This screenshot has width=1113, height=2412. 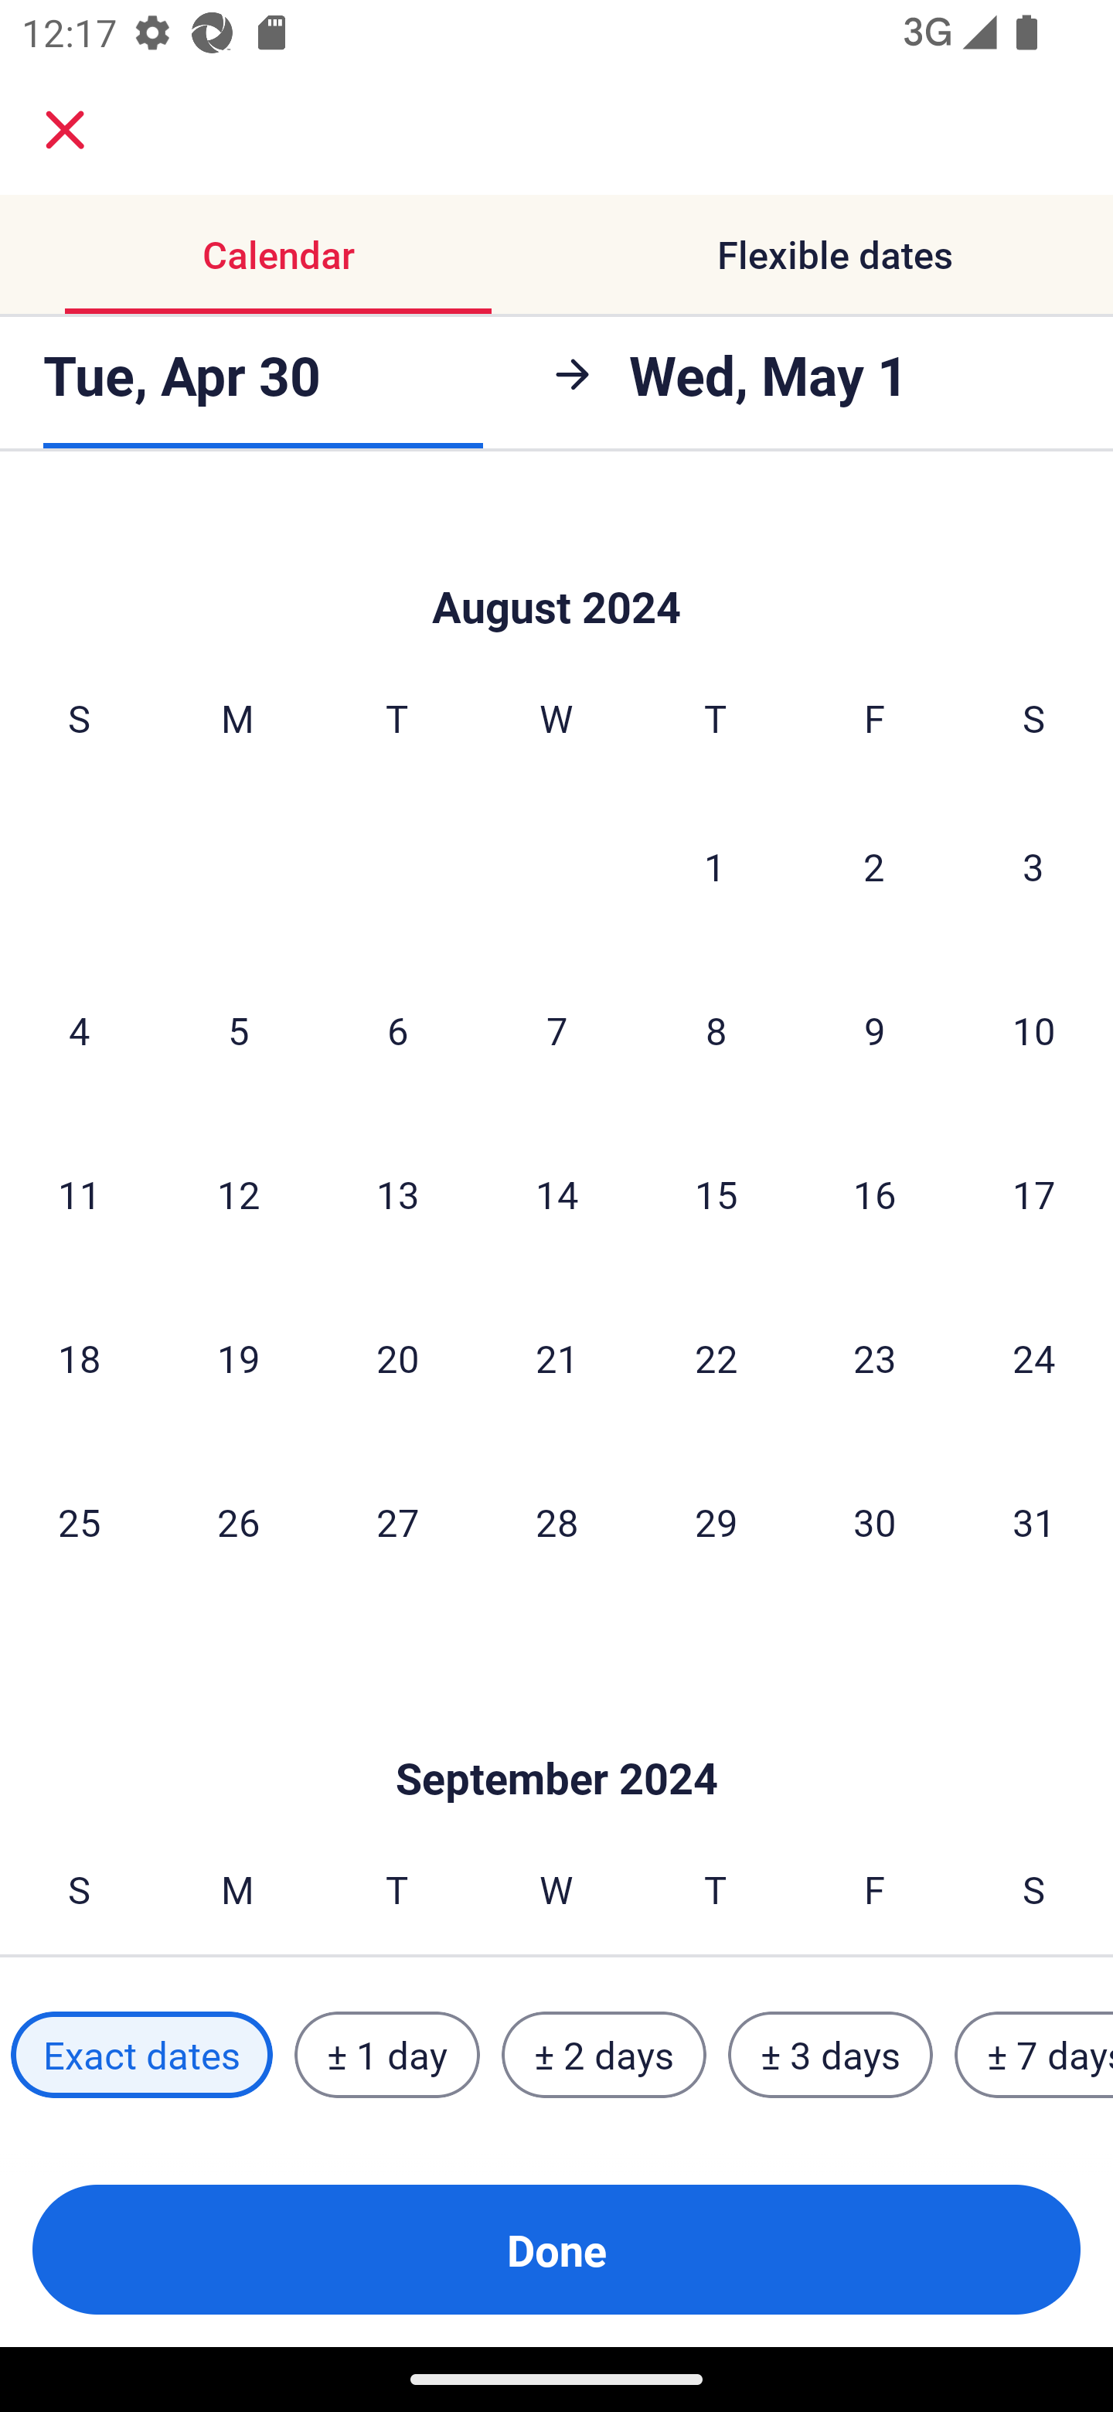 I want to click on 22 Thursday, August 22, 2024, so click(x=716, y=1358).